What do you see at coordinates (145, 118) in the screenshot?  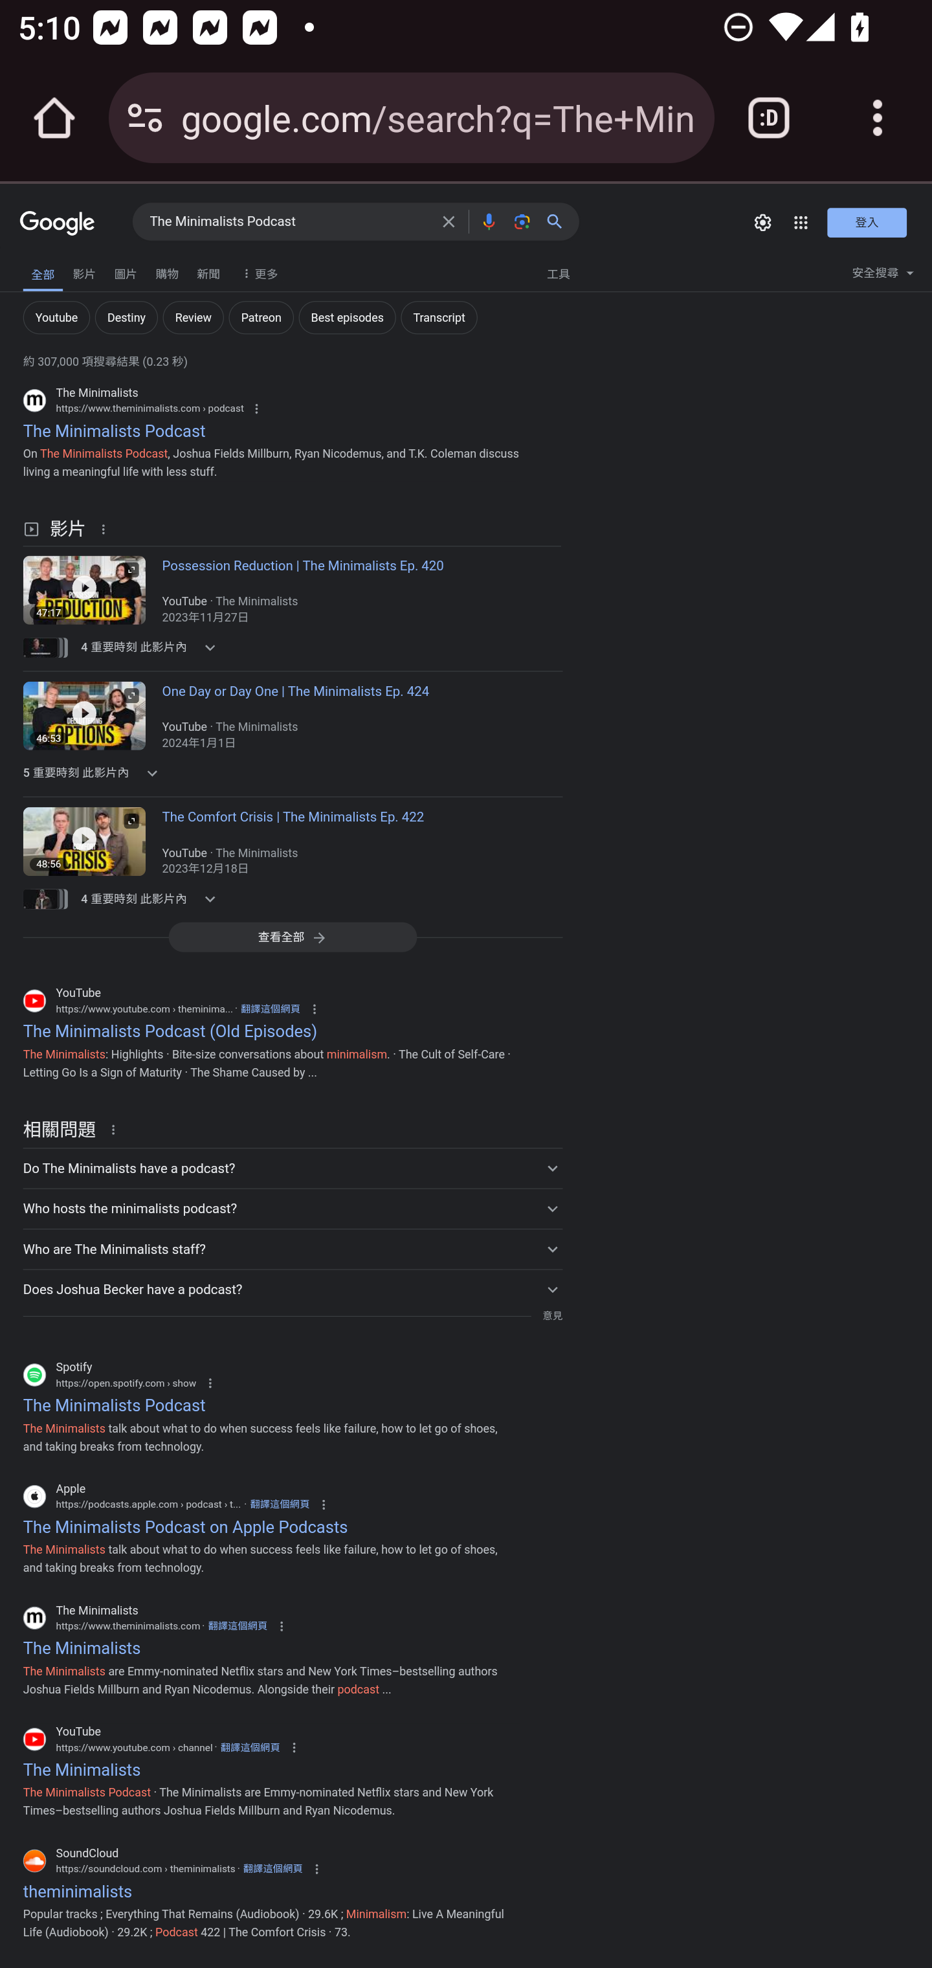 I see `Connection is secure` at bounding box center [145, 118].